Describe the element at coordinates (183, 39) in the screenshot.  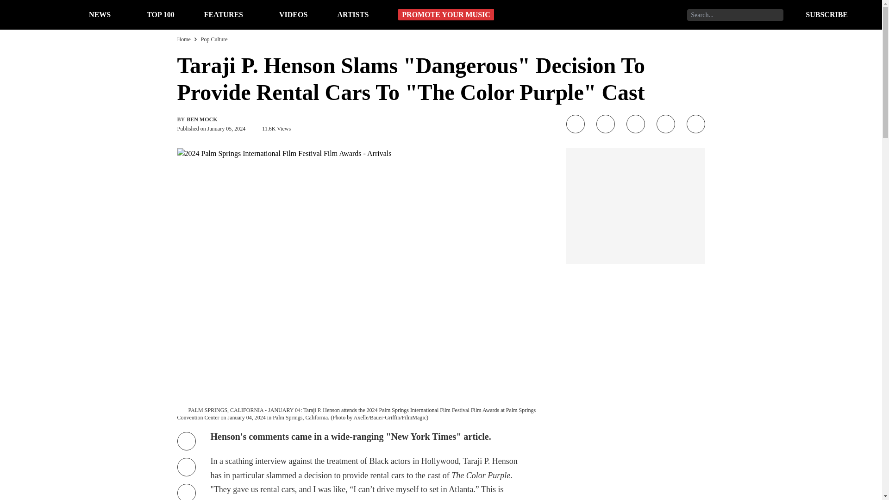
I see `Home` at that location.